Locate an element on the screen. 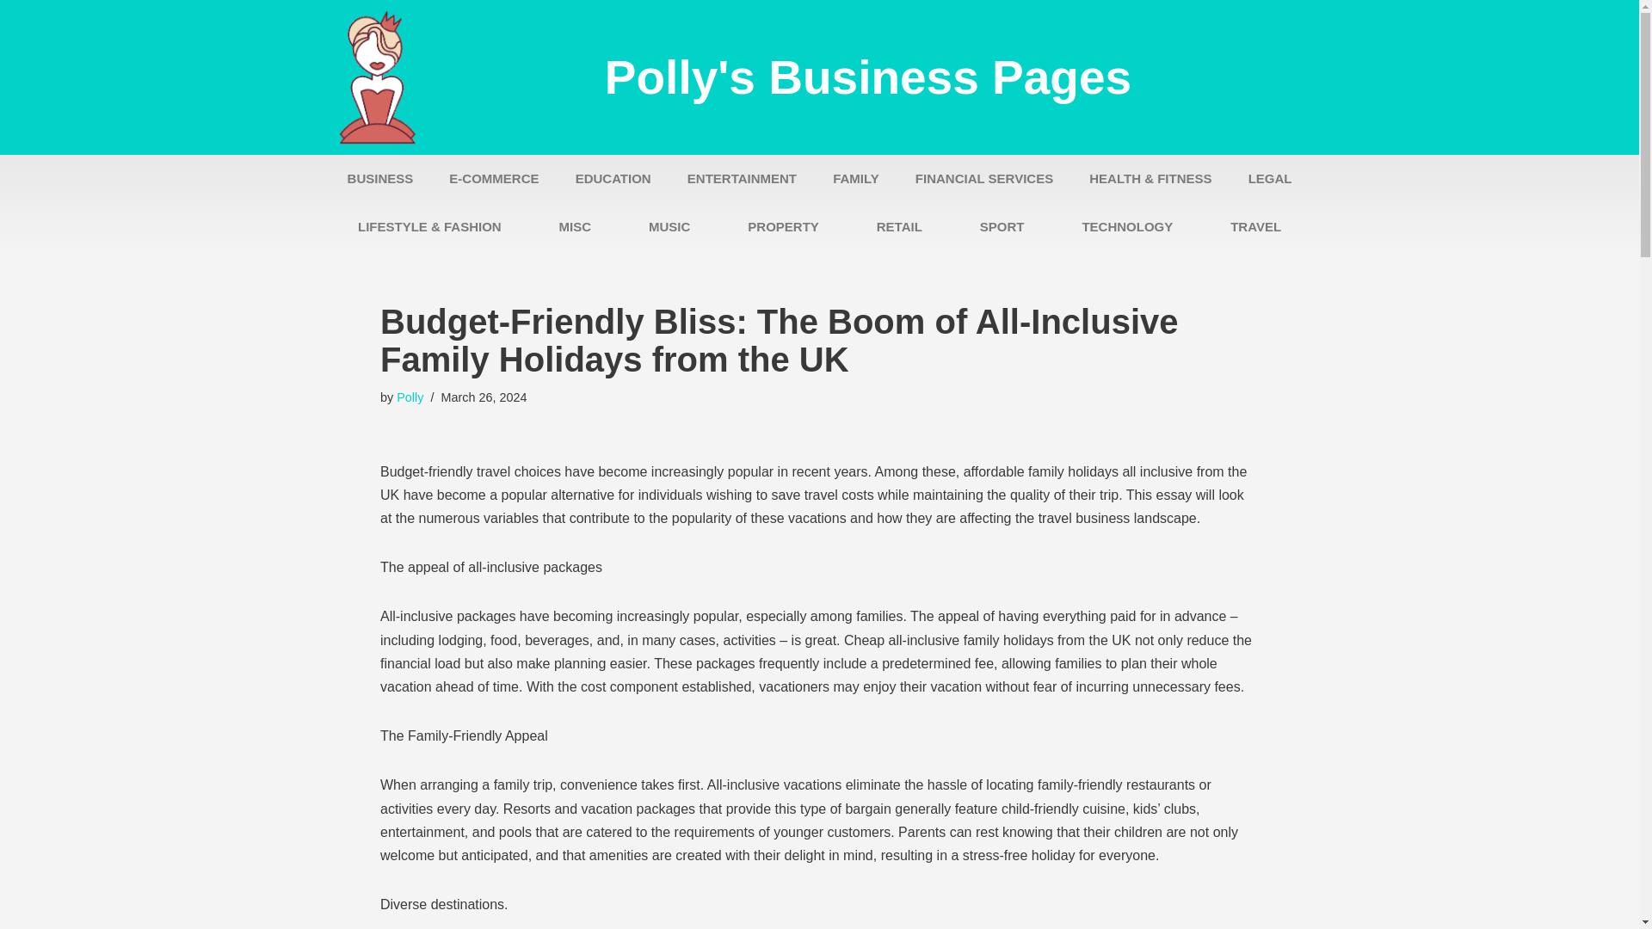 The width and height of the screenshot is (1652, 929). Polly's Business Pages is located at coordinates (867, 77).